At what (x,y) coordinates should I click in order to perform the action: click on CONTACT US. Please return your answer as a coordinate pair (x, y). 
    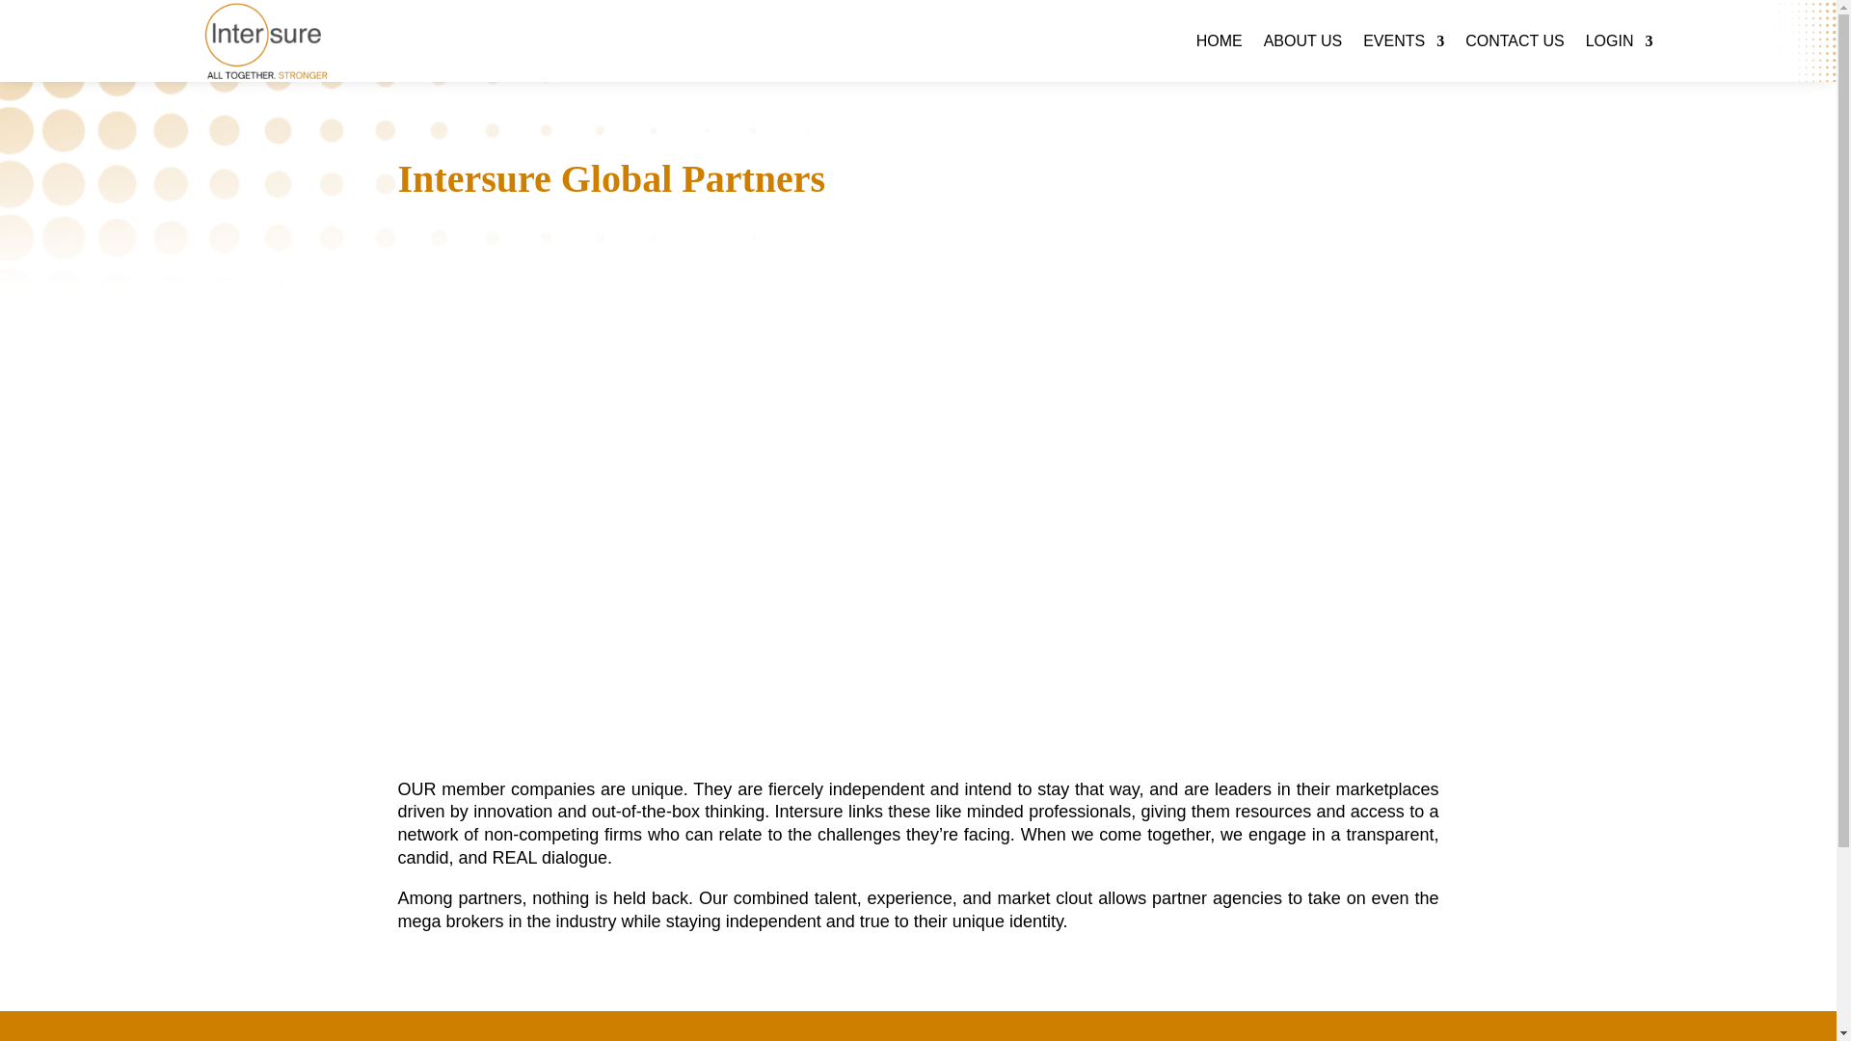
    Looking at the image, I should click on (1515, 40).